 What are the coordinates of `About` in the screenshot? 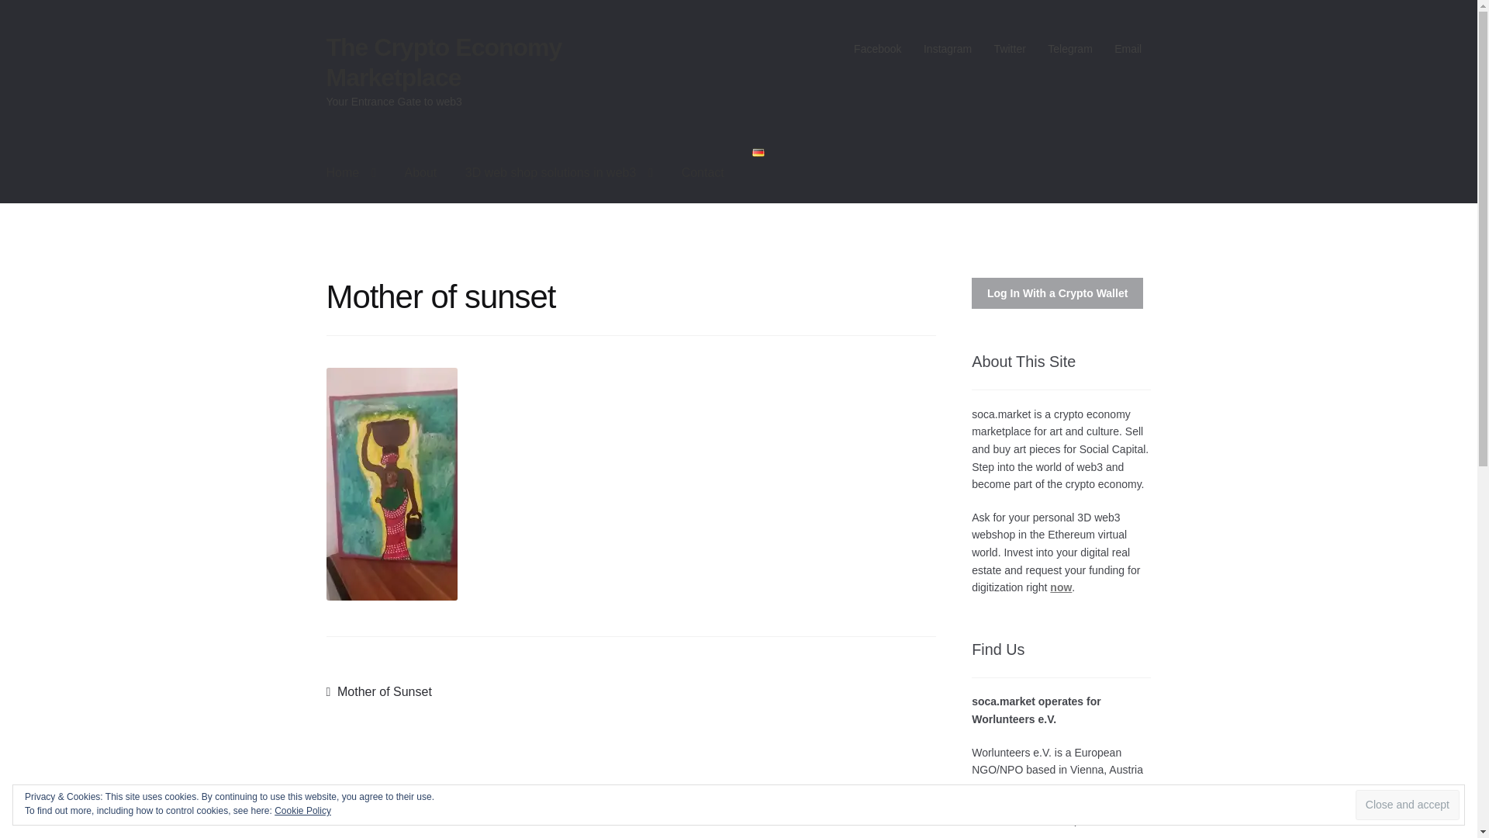 It's located at (420, 172).